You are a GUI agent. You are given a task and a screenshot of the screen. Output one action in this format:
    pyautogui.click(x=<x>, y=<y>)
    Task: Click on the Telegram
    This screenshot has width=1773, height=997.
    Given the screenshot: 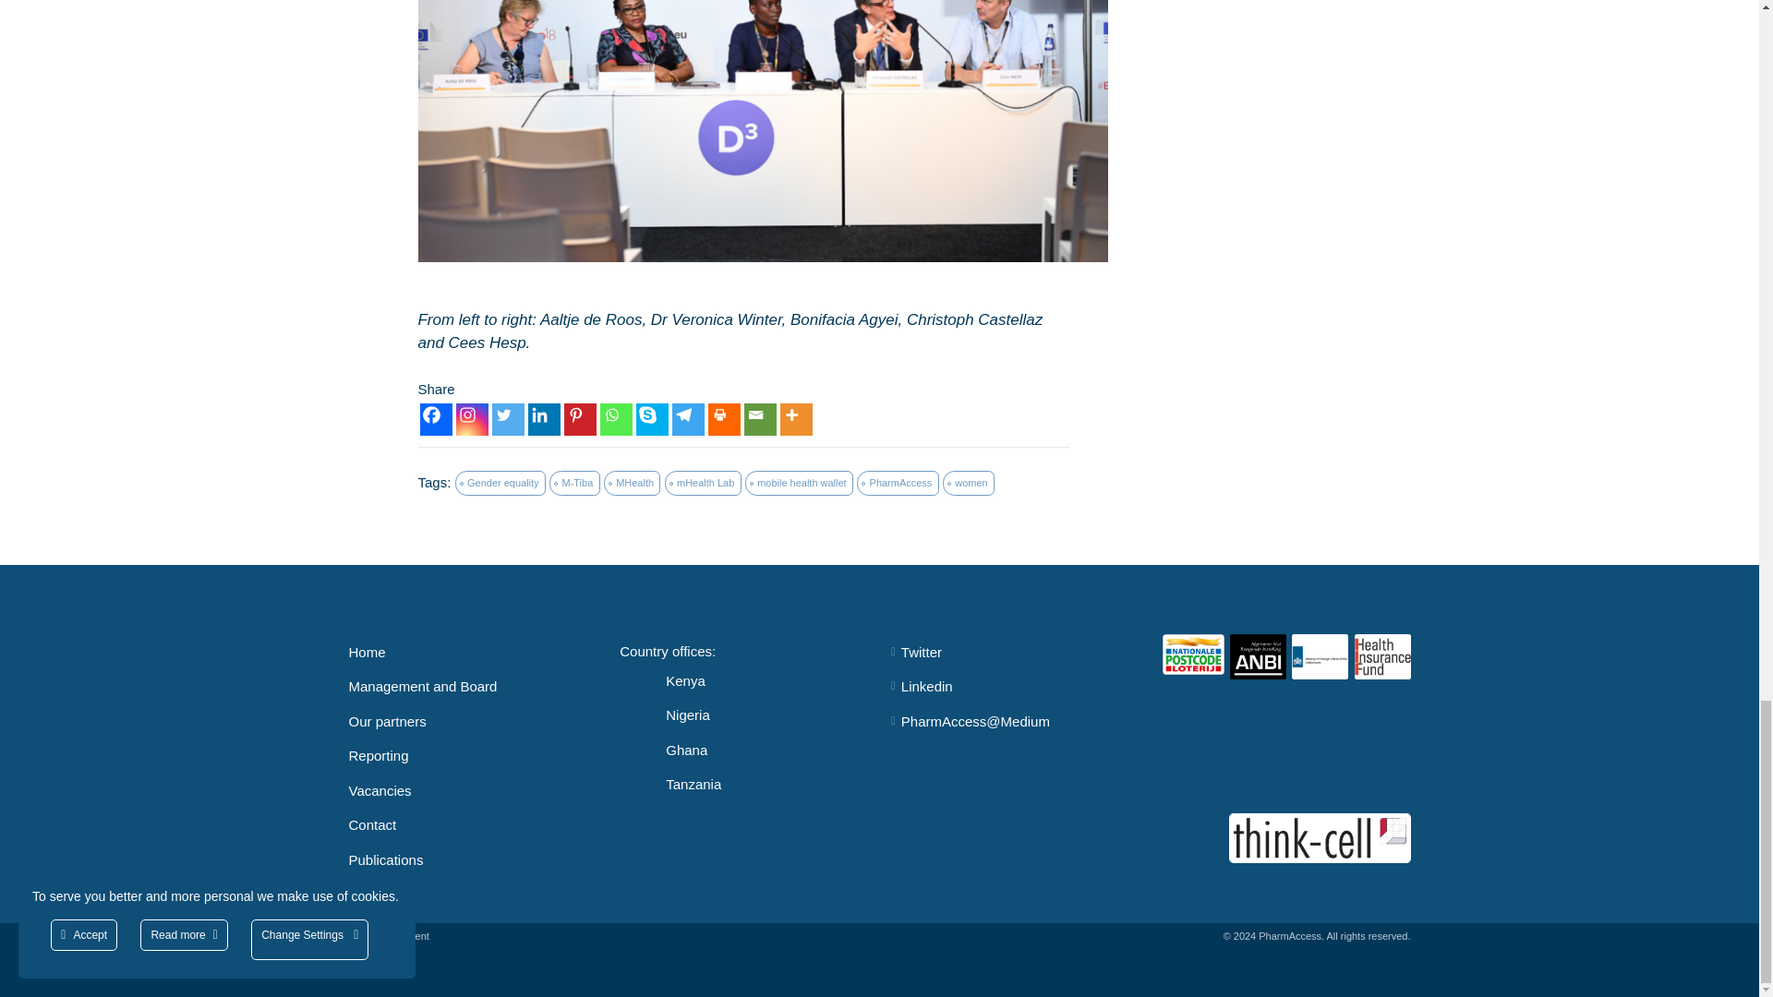 What is the action you would take?
    pyautogui.click(x=687, y=419)
    